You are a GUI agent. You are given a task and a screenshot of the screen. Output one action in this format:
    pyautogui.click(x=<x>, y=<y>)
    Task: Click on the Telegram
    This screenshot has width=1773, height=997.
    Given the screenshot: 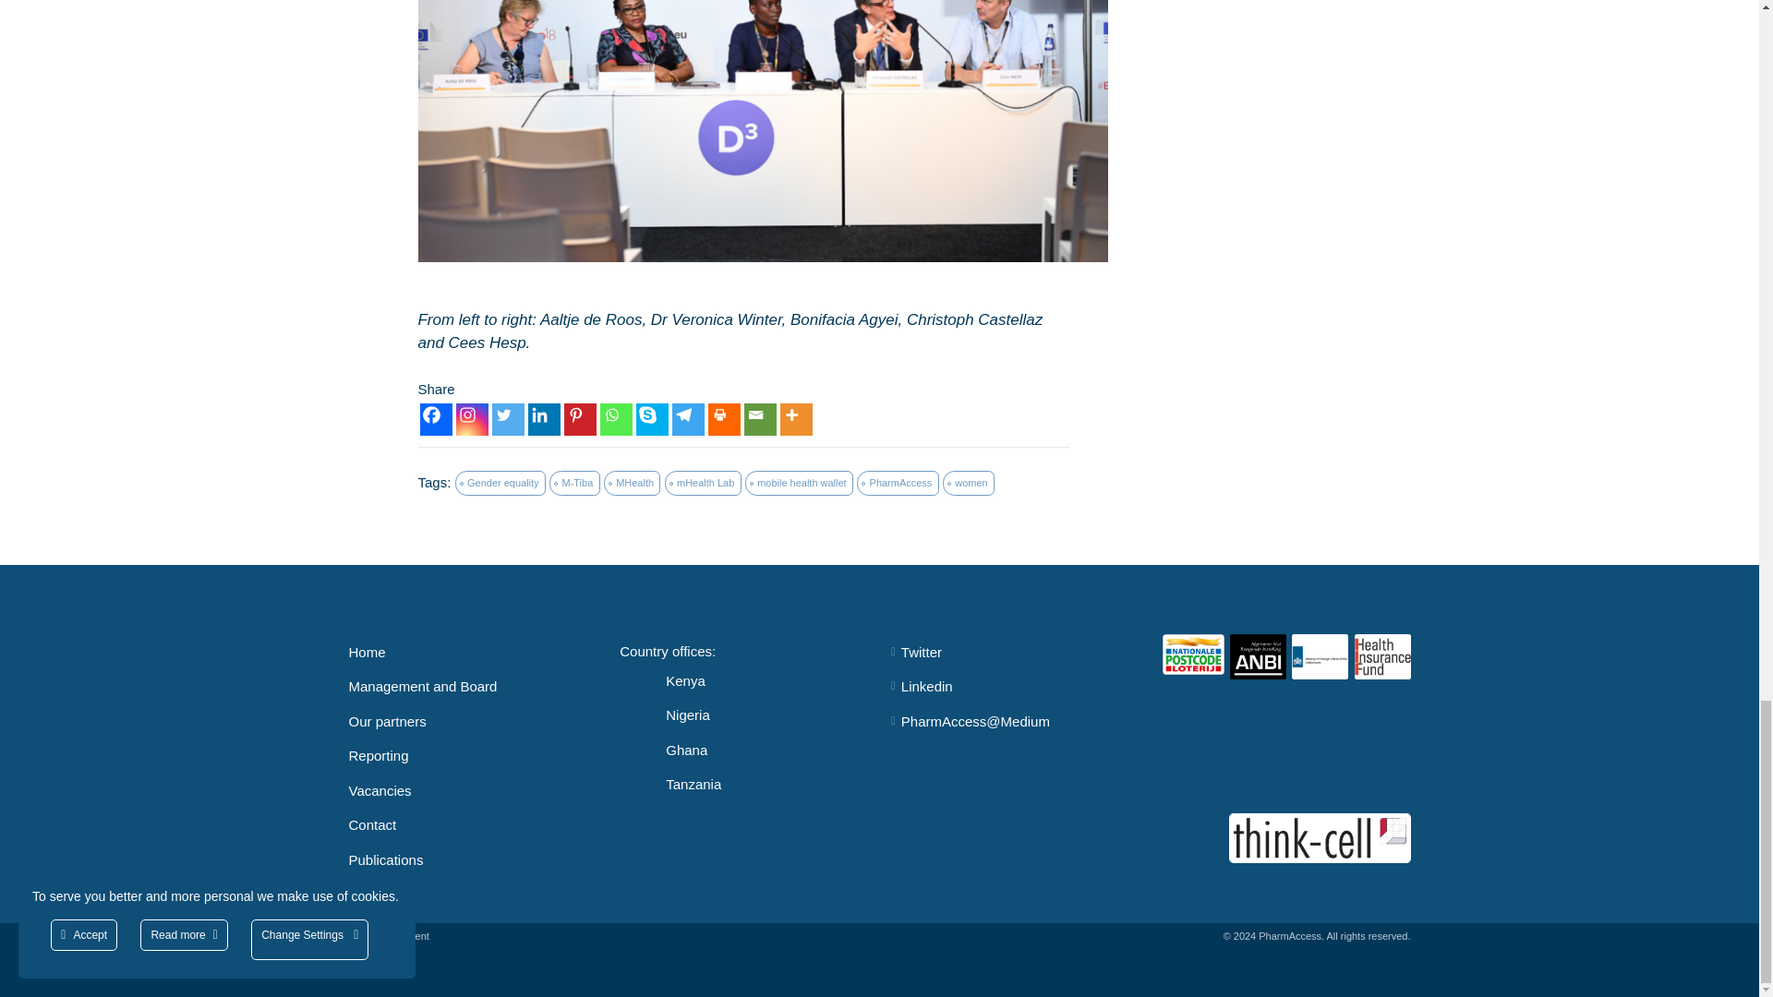 What is the action you would take?
    pyautogui.click(x=687, y=419)
    